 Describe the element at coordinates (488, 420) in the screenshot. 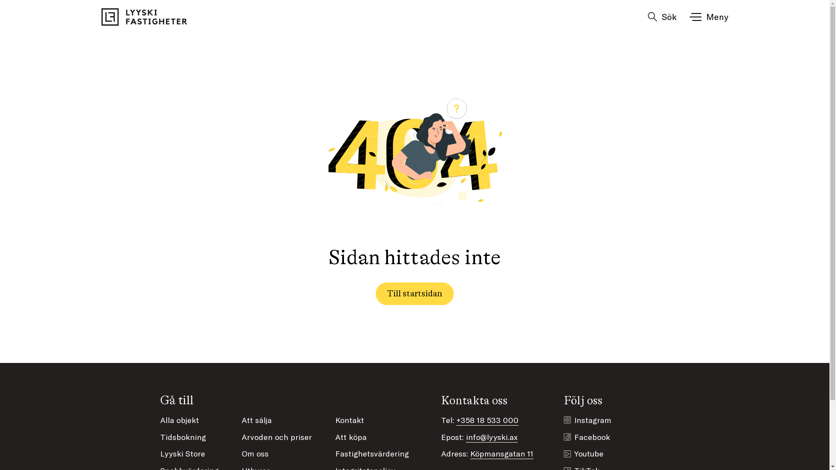

I see `+358 18 533 000` at that location.